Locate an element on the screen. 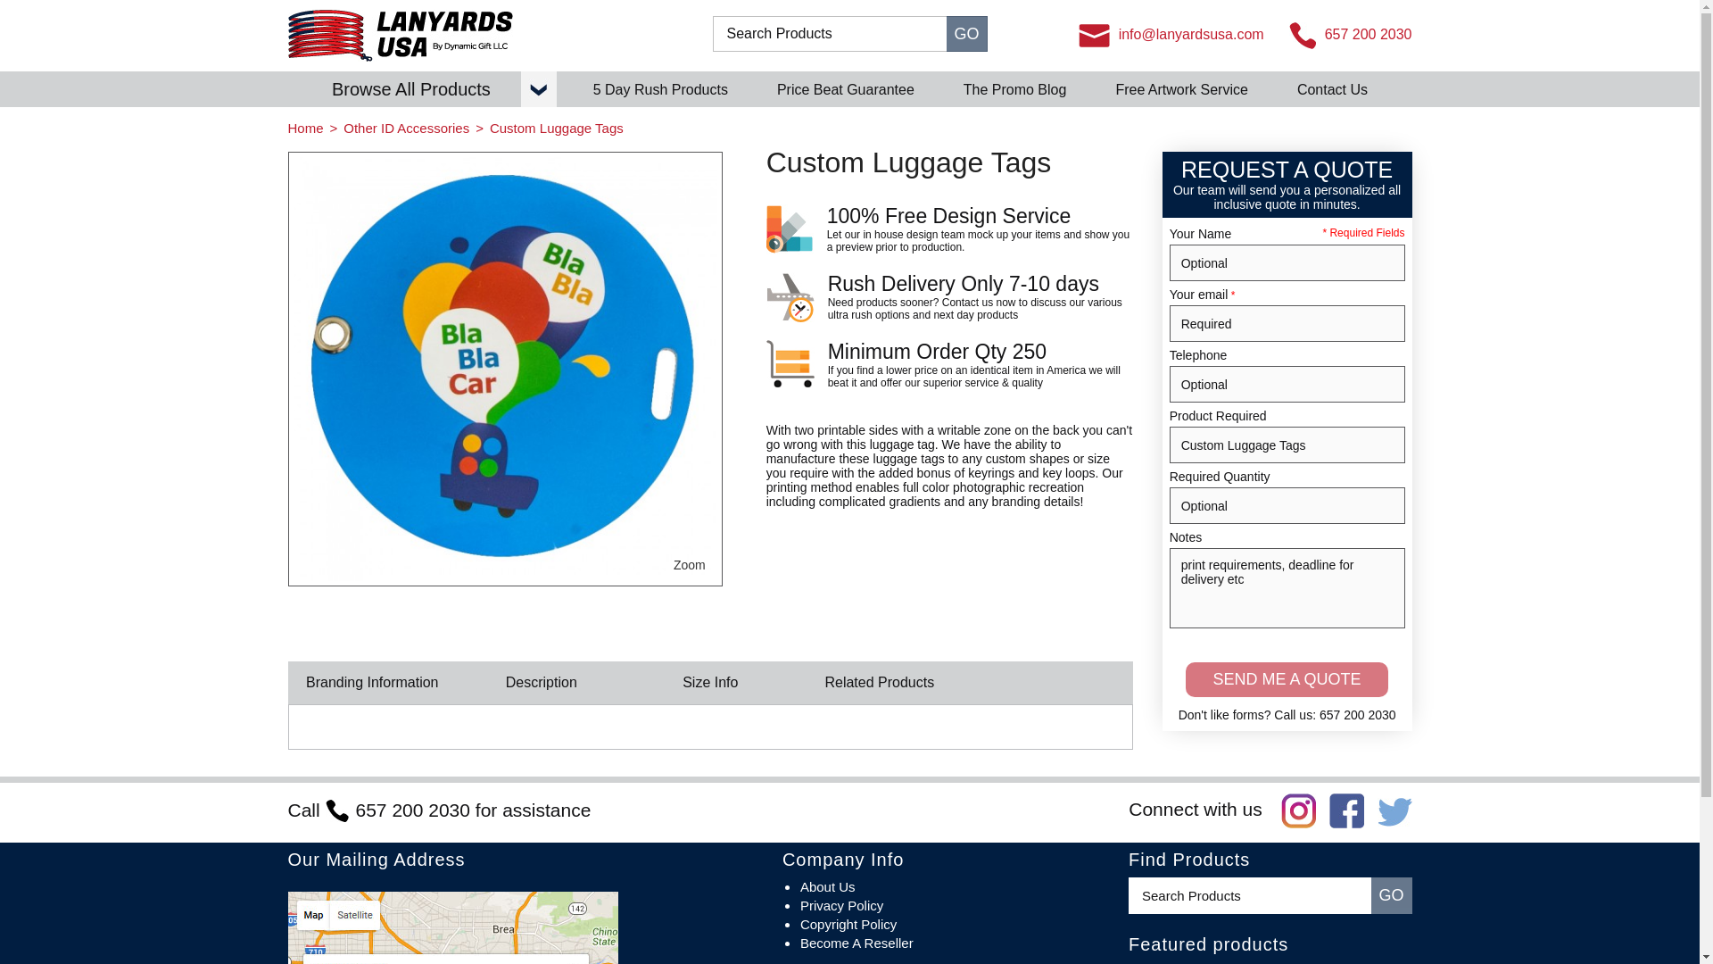 Image resolution: width=1713 pixels, height=964 pixels. Go to Home Page is located at coordinates (305, 129).